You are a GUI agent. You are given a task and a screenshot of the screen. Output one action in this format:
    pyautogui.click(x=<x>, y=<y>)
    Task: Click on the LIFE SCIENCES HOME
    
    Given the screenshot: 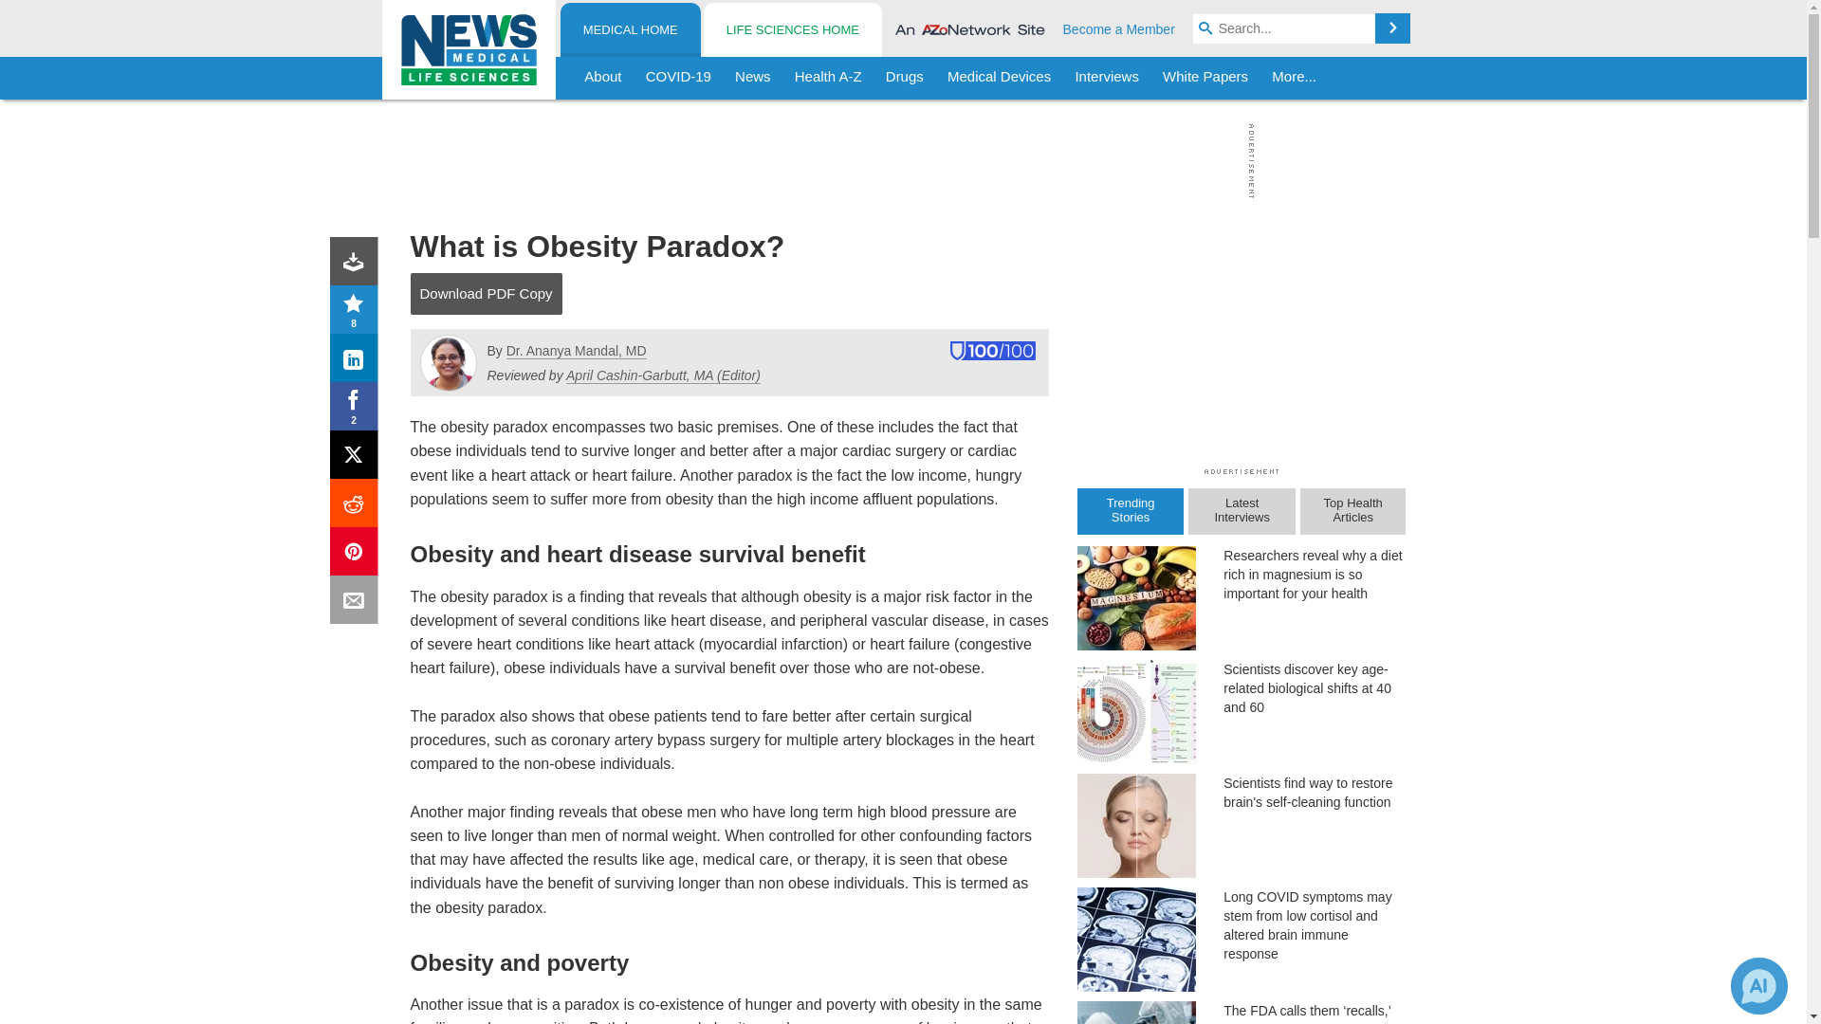 What is the action you would take?
    pyautogui.click(x=792, y=30)
    